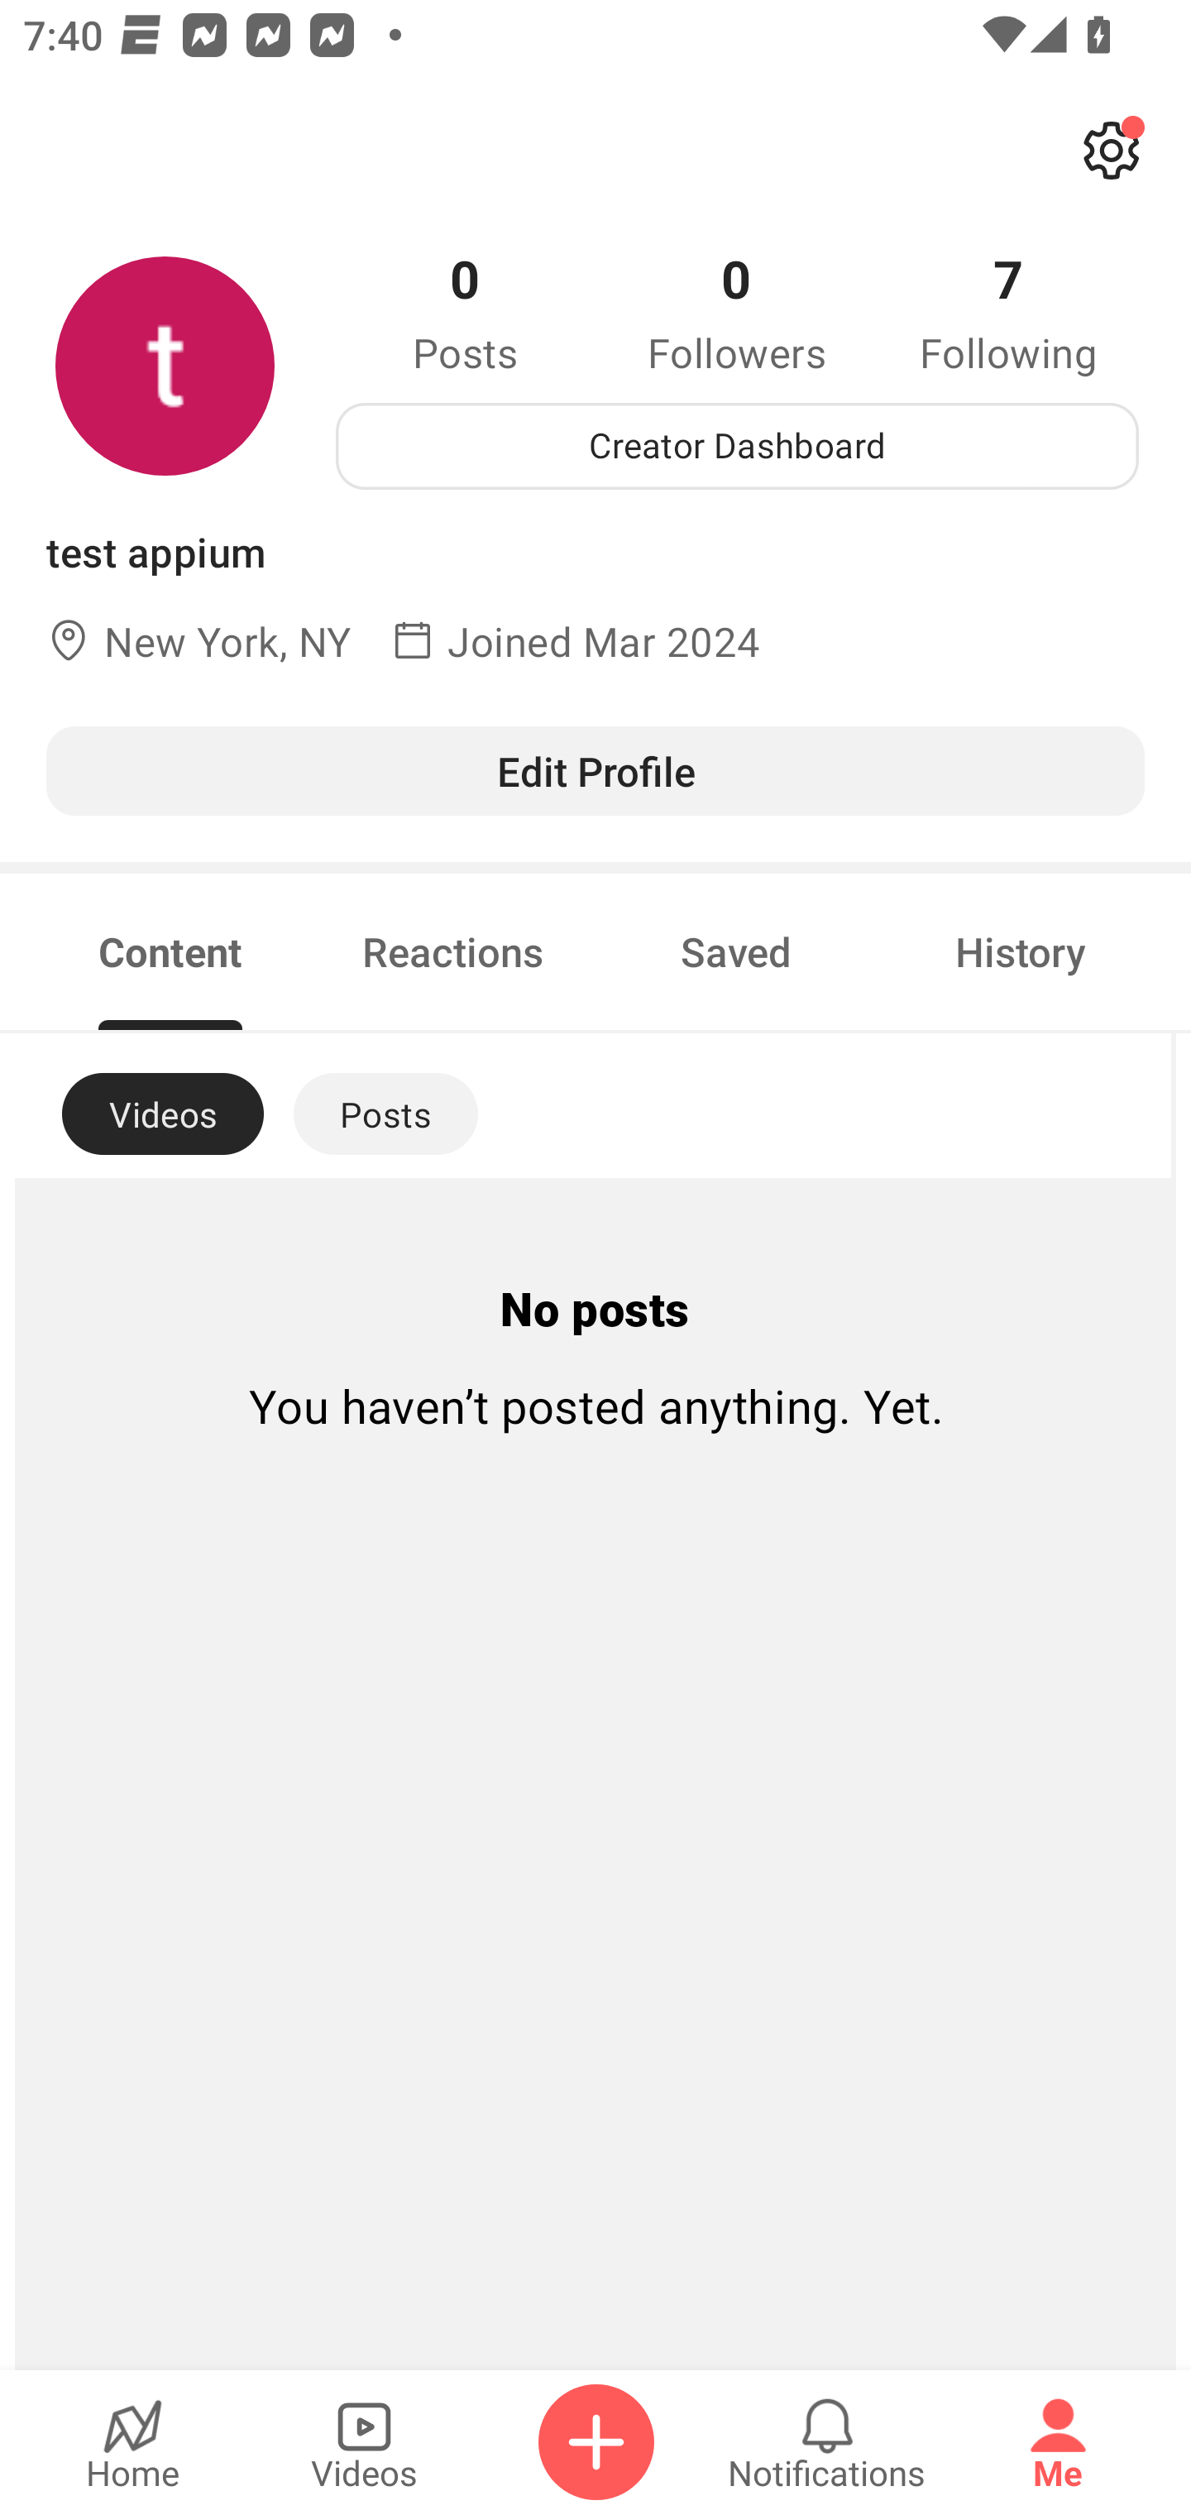 The height and width of the screenshot is (2515, 1191). Describe the element at coordinates (737, 446) in the screenshot. I see `Creator Dashboard` at that location.